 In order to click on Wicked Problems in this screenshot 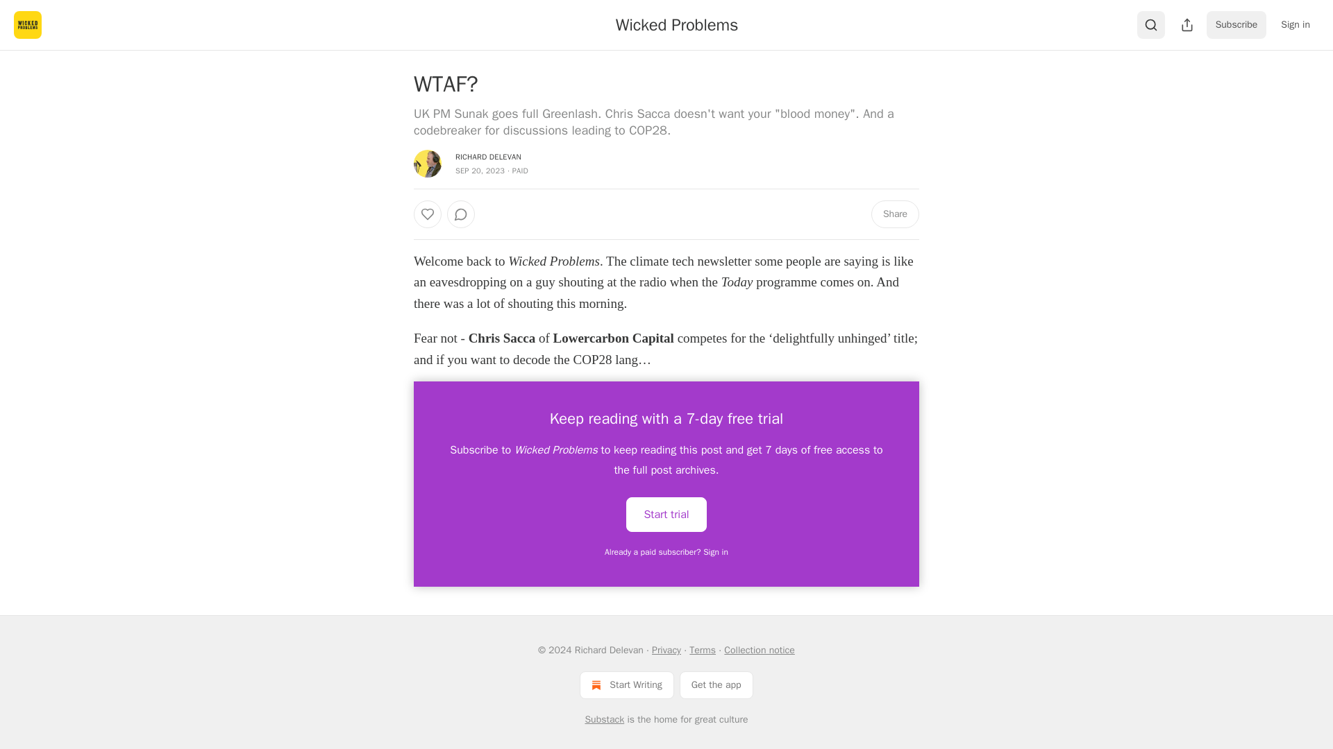, I will do `click(677, 24)`.